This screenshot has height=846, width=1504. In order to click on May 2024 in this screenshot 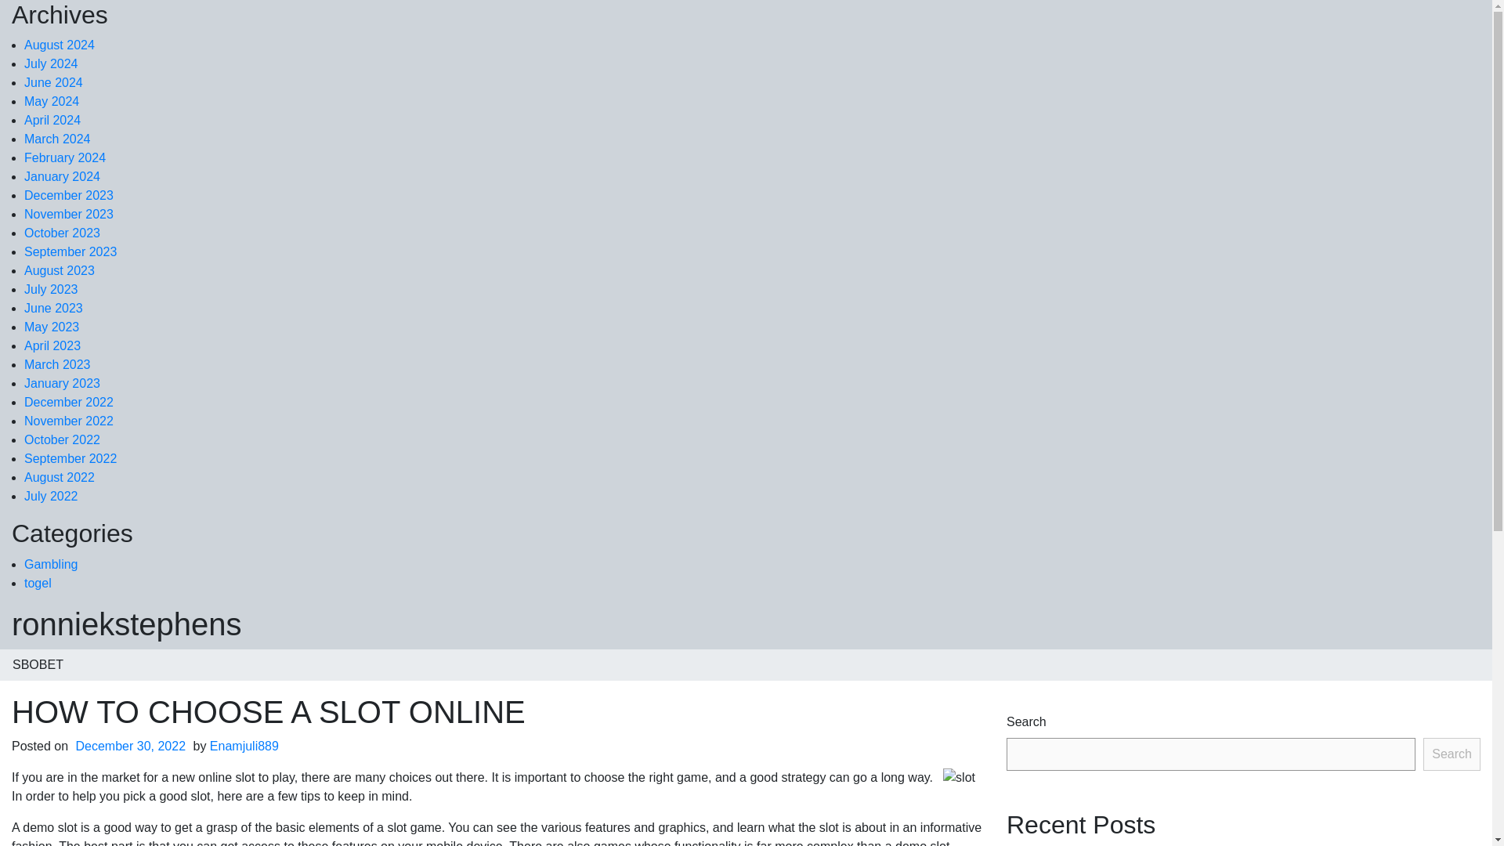, I will do `click(52, 101)`.